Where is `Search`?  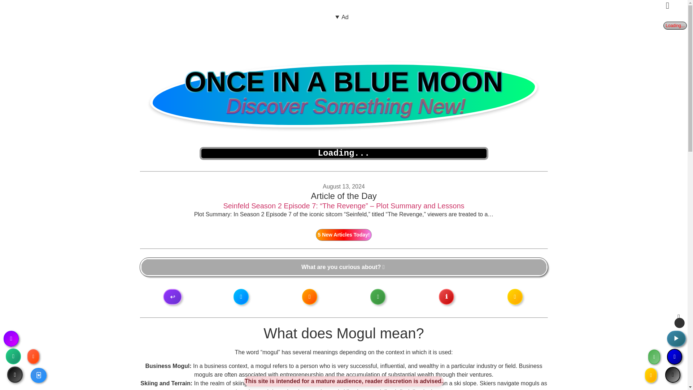
Search is located at coordinates (344, 267).